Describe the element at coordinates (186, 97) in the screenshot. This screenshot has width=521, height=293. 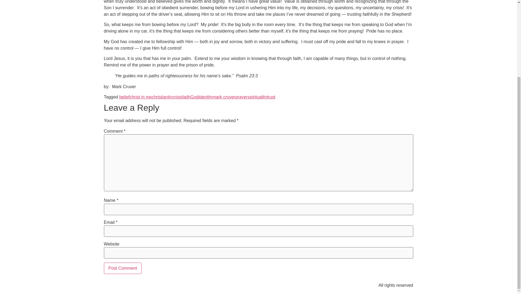
I see `faith` at that location.